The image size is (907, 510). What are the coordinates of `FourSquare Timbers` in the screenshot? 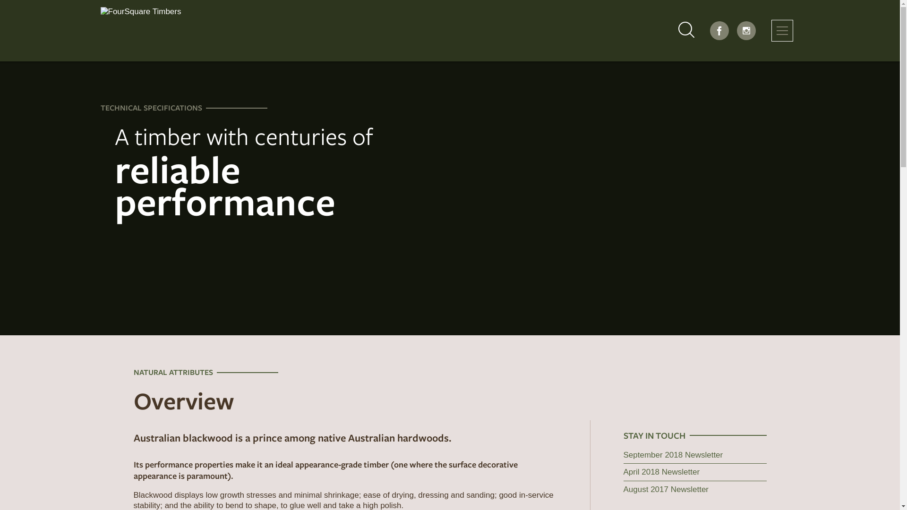 It's located at (275, 31).